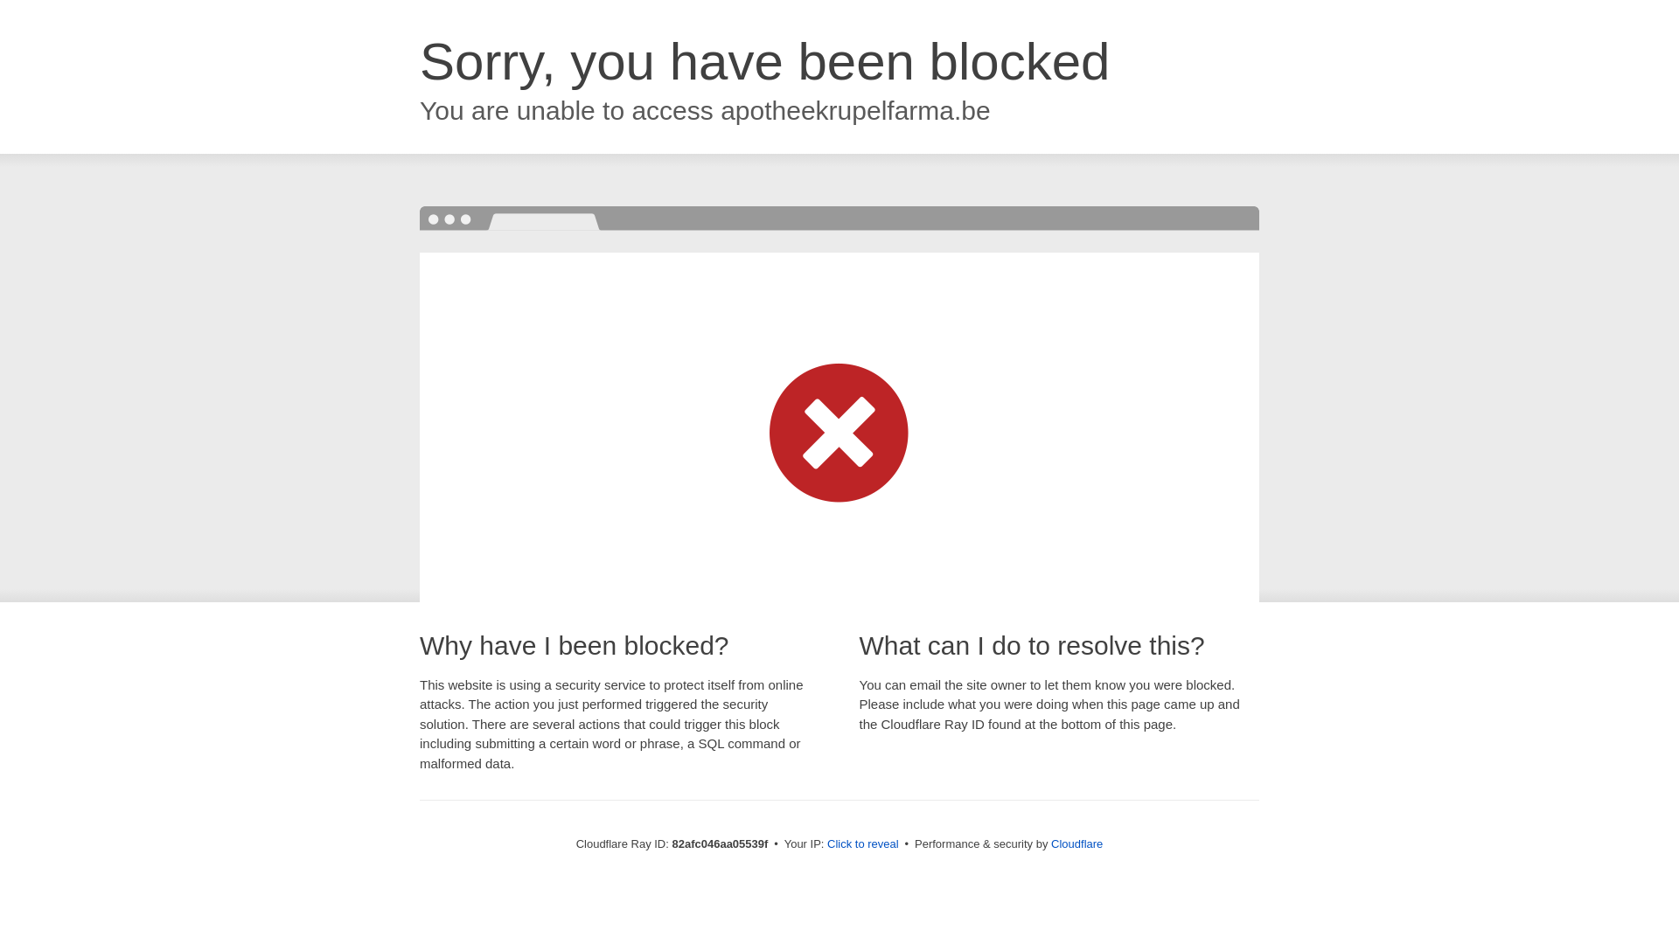 Image resolution: width=1679 pixels, height=944 pixels. Describe the element at coordinates (1077, 844) in the screenshot. I see `Cloudflare` at that location.